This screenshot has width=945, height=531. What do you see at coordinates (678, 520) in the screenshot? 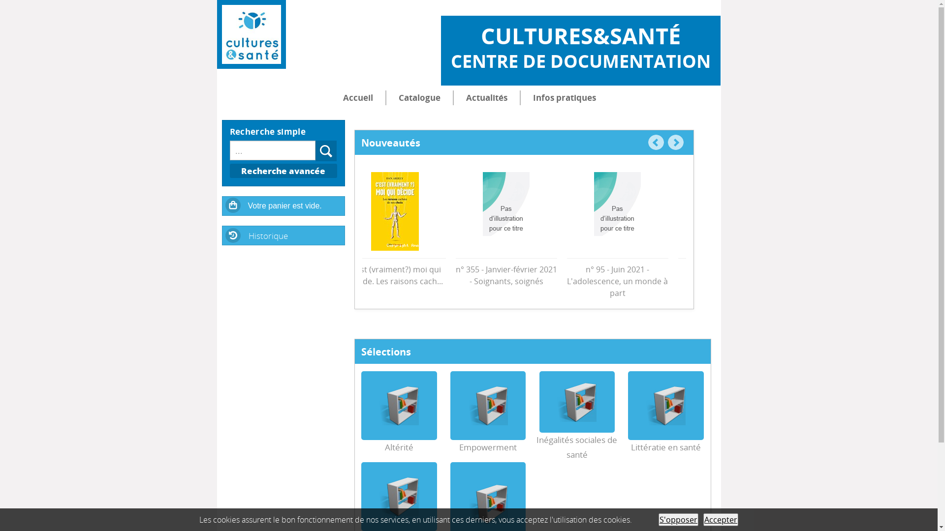
I see `S'opposer` at bounding box center [678, 520].